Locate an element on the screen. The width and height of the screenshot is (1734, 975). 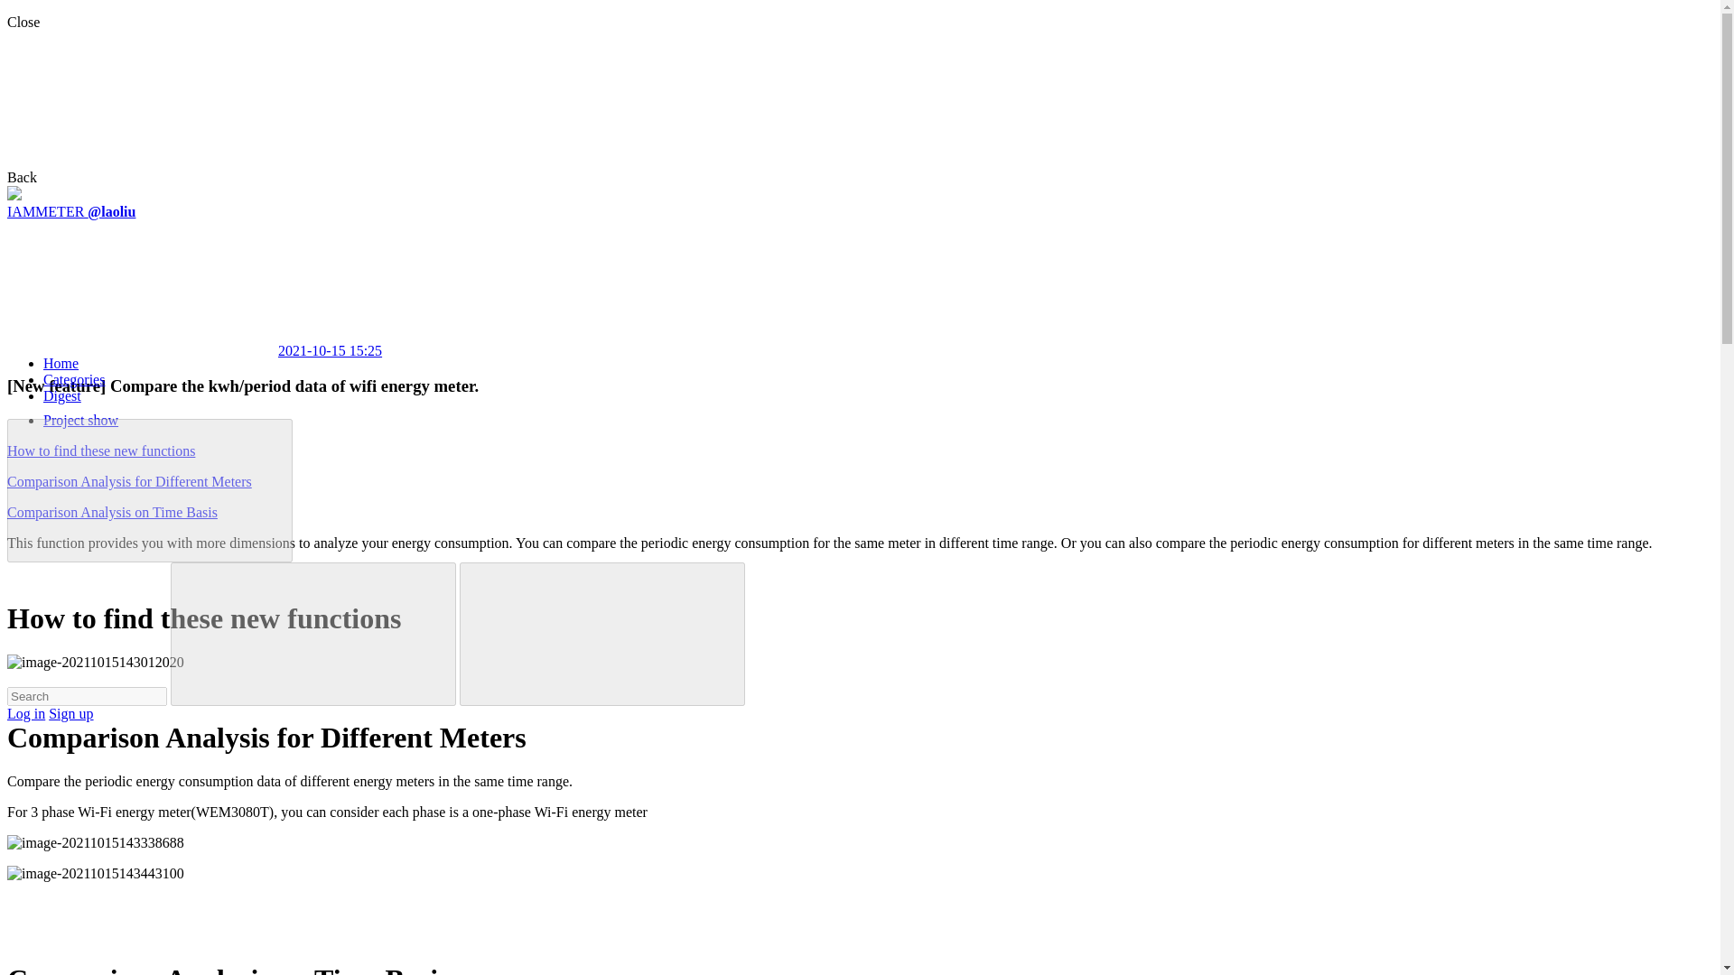
2021-10-15 15:25 is located at coordinates (193, 350).